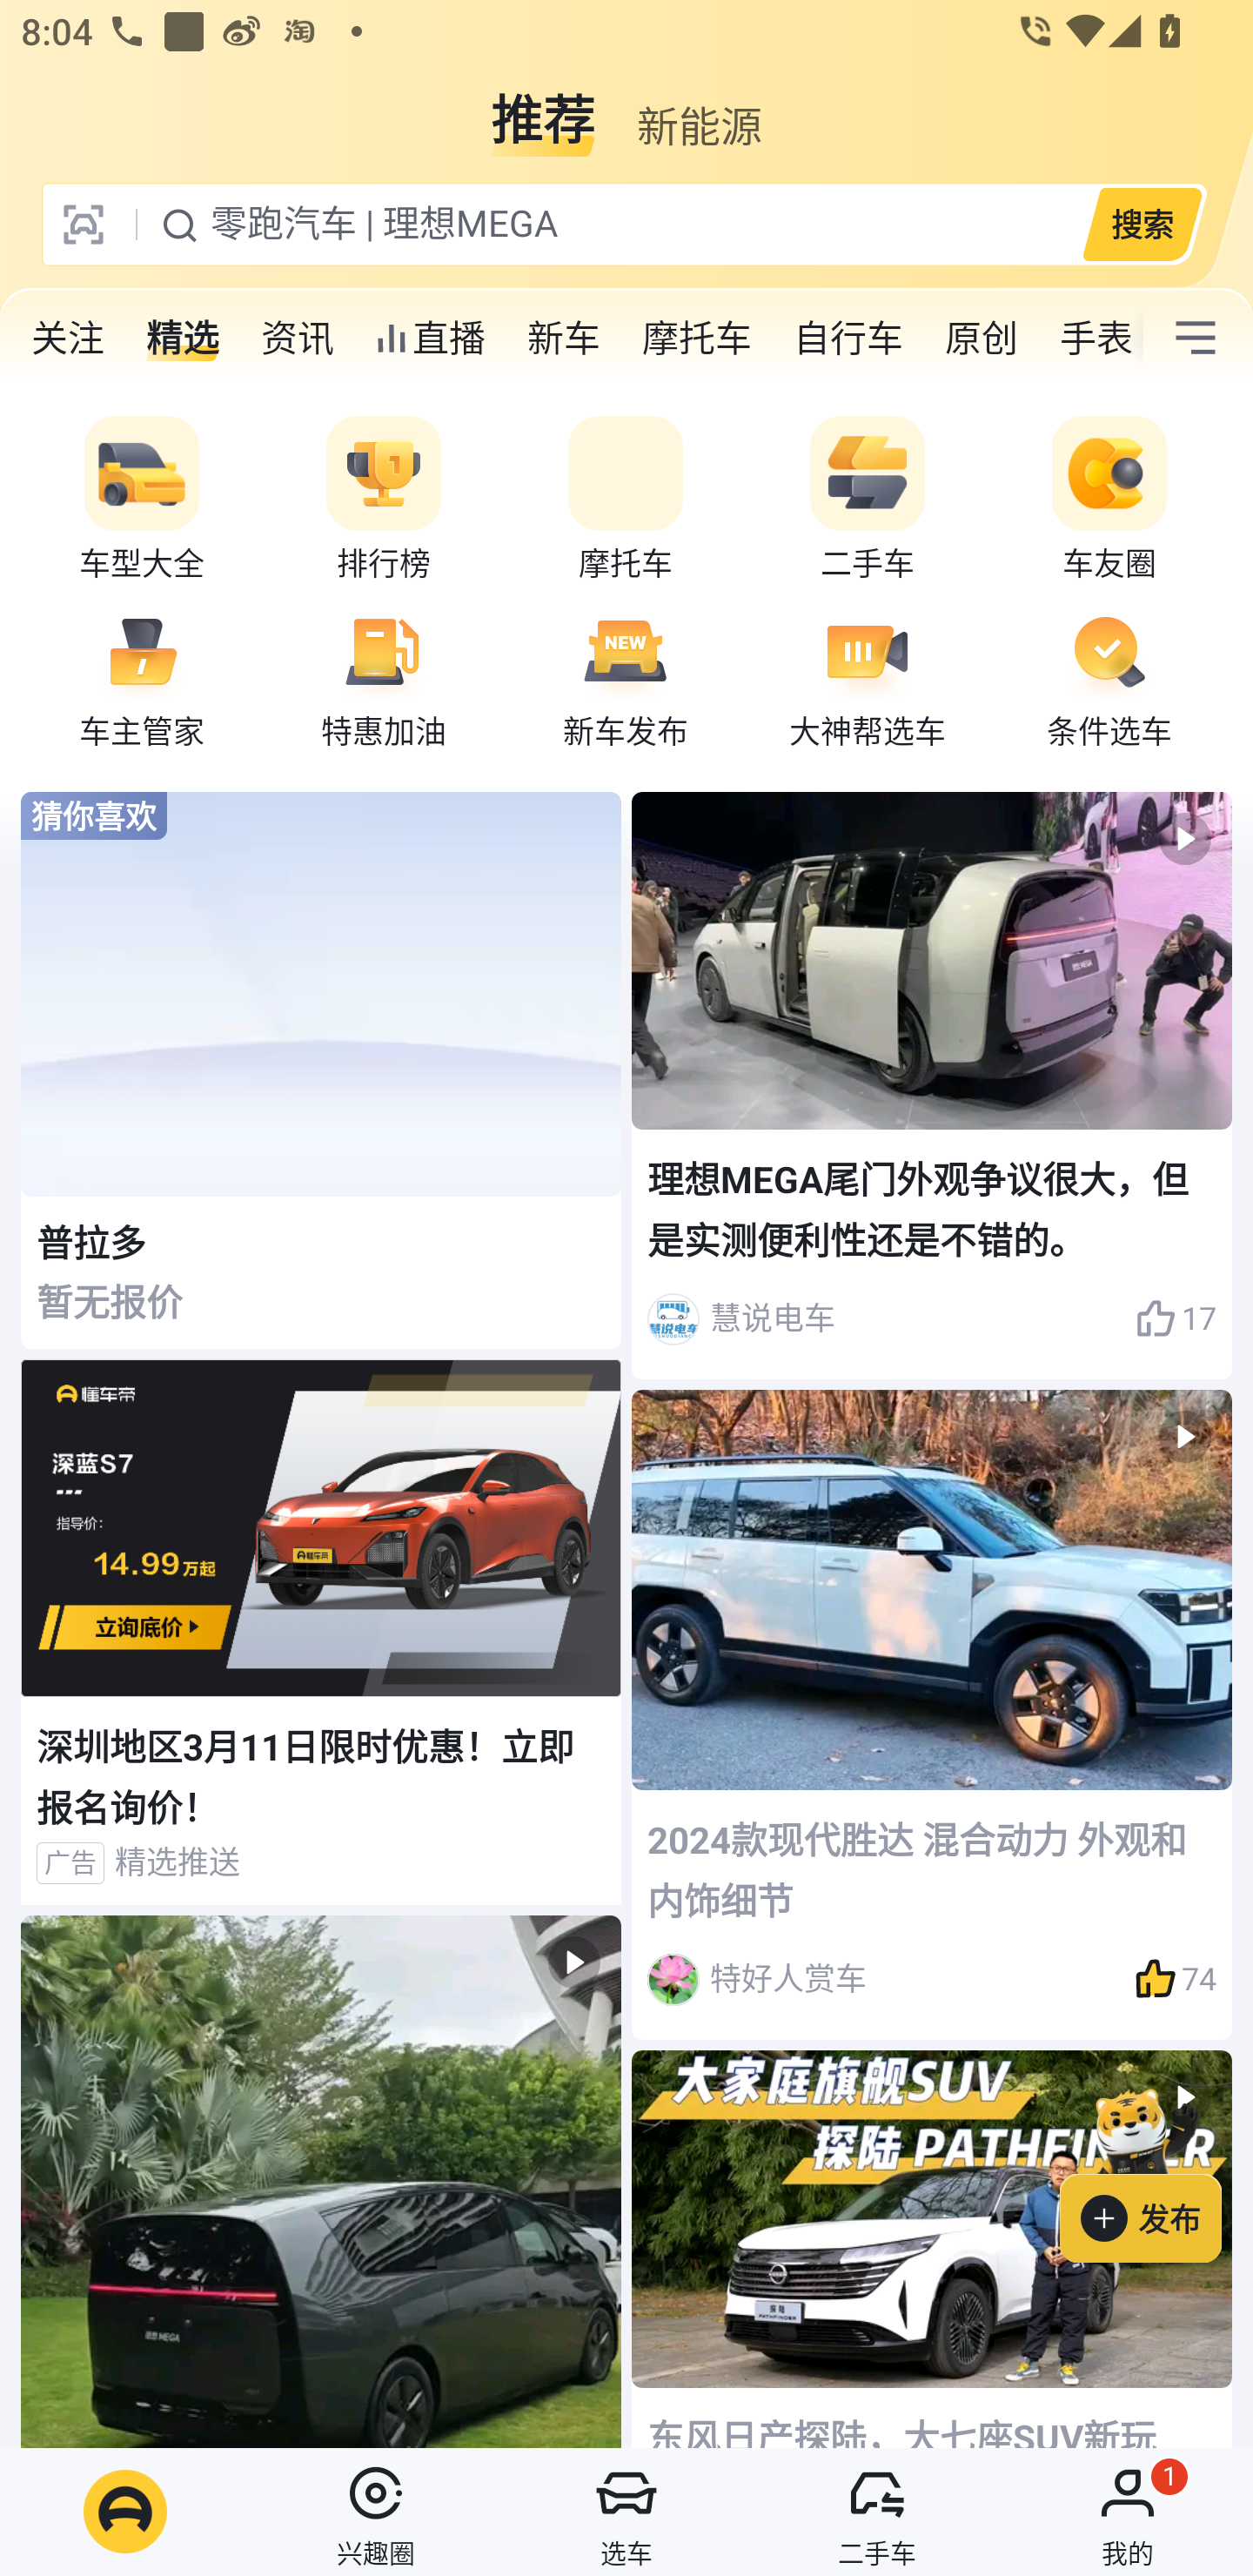 The height and width of the screenshot is (2576, 1253). Describe the element at coordinates (1176, 1979) in the screenshot. I see `74` at that location.